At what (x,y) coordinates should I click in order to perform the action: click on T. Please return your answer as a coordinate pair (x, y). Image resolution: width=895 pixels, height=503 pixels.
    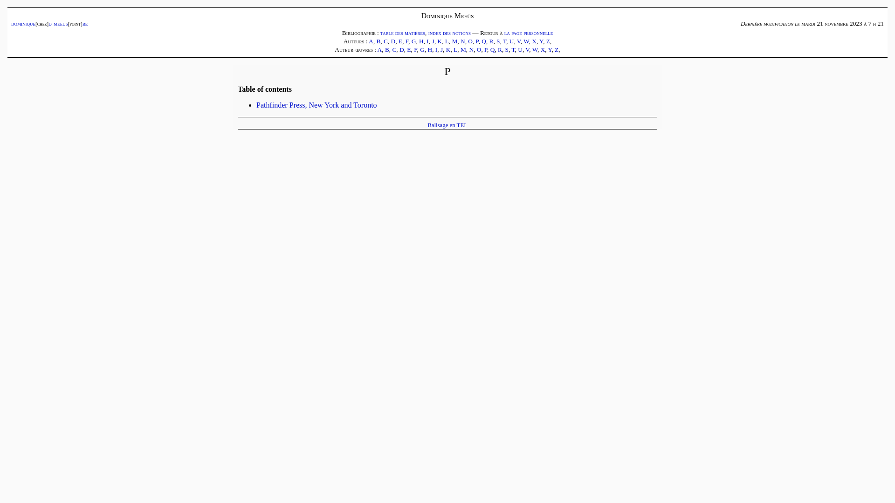
    Looking at the image, I should click on (513, 49).